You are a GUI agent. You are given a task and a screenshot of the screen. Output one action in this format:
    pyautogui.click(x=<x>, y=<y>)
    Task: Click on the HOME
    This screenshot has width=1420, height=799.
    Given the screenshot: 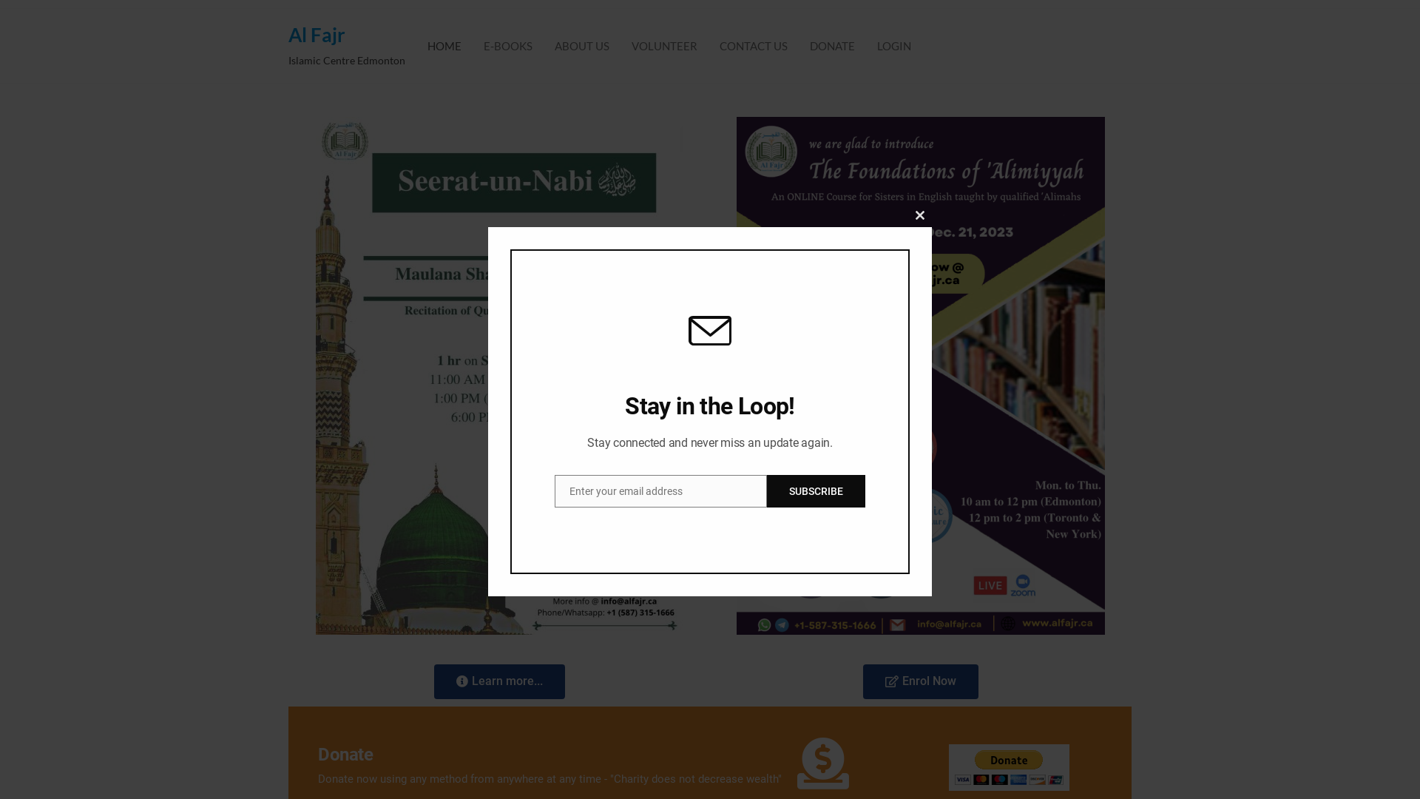 What is the action you would take?
    pyautogui.click(x=444, y=46)
    